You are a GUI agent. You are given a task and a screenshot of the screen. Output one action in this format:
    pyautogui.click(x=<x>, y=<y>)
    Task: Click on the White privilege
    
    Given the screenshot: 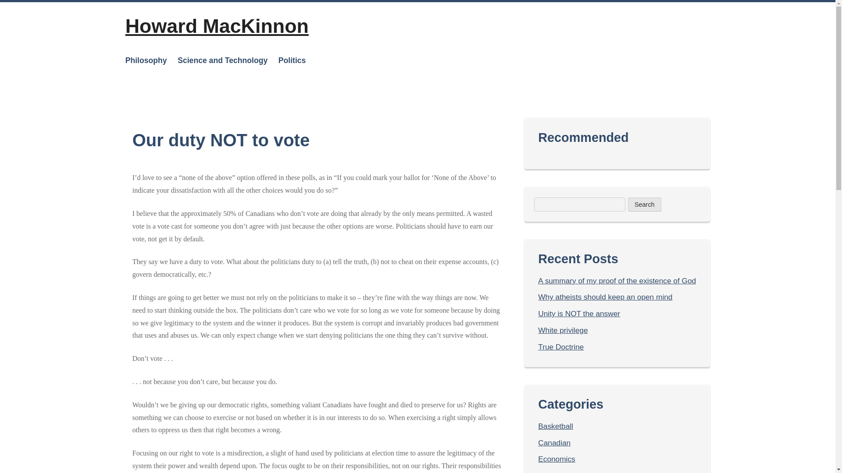 What is the action you would take?
    pyautogui.click(x=563, y=330)
    